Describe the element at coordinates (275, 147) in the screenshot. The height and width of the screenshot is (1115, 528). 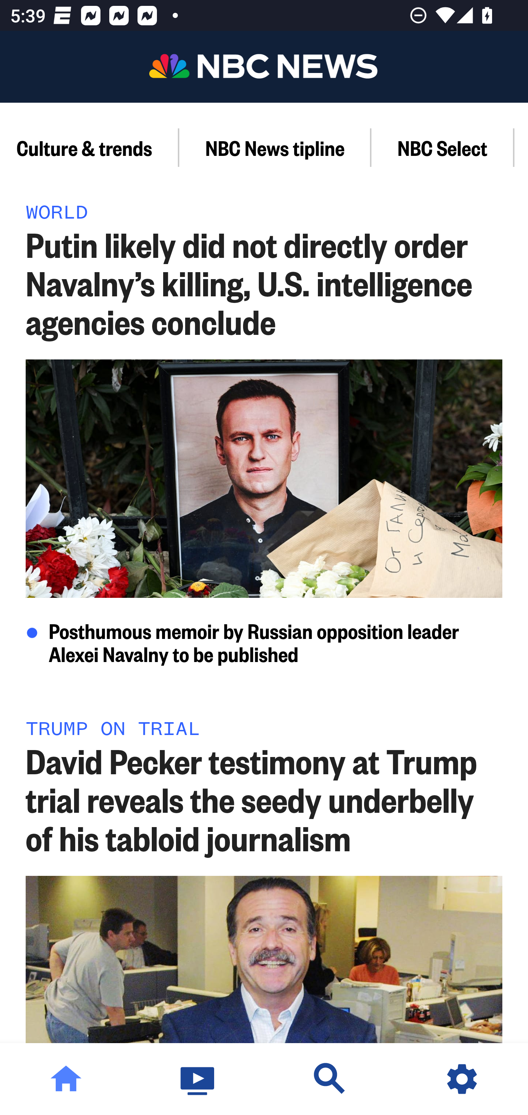
I see `NBC News tipline` at that location.